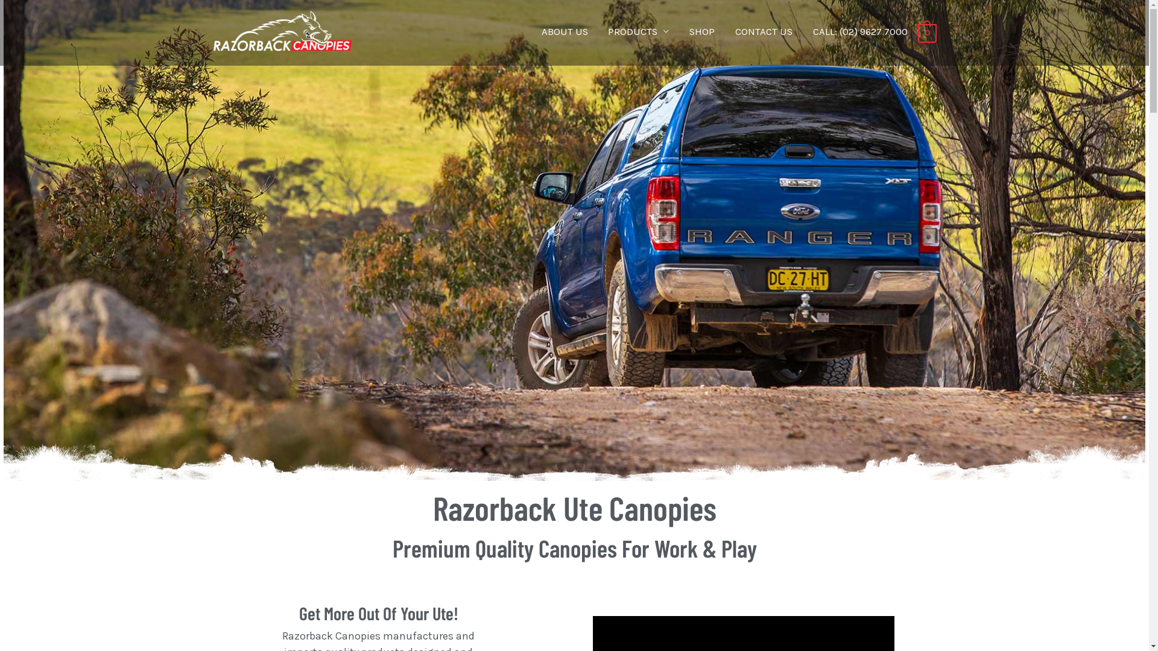  I want to click on 0, so click(928, 33).